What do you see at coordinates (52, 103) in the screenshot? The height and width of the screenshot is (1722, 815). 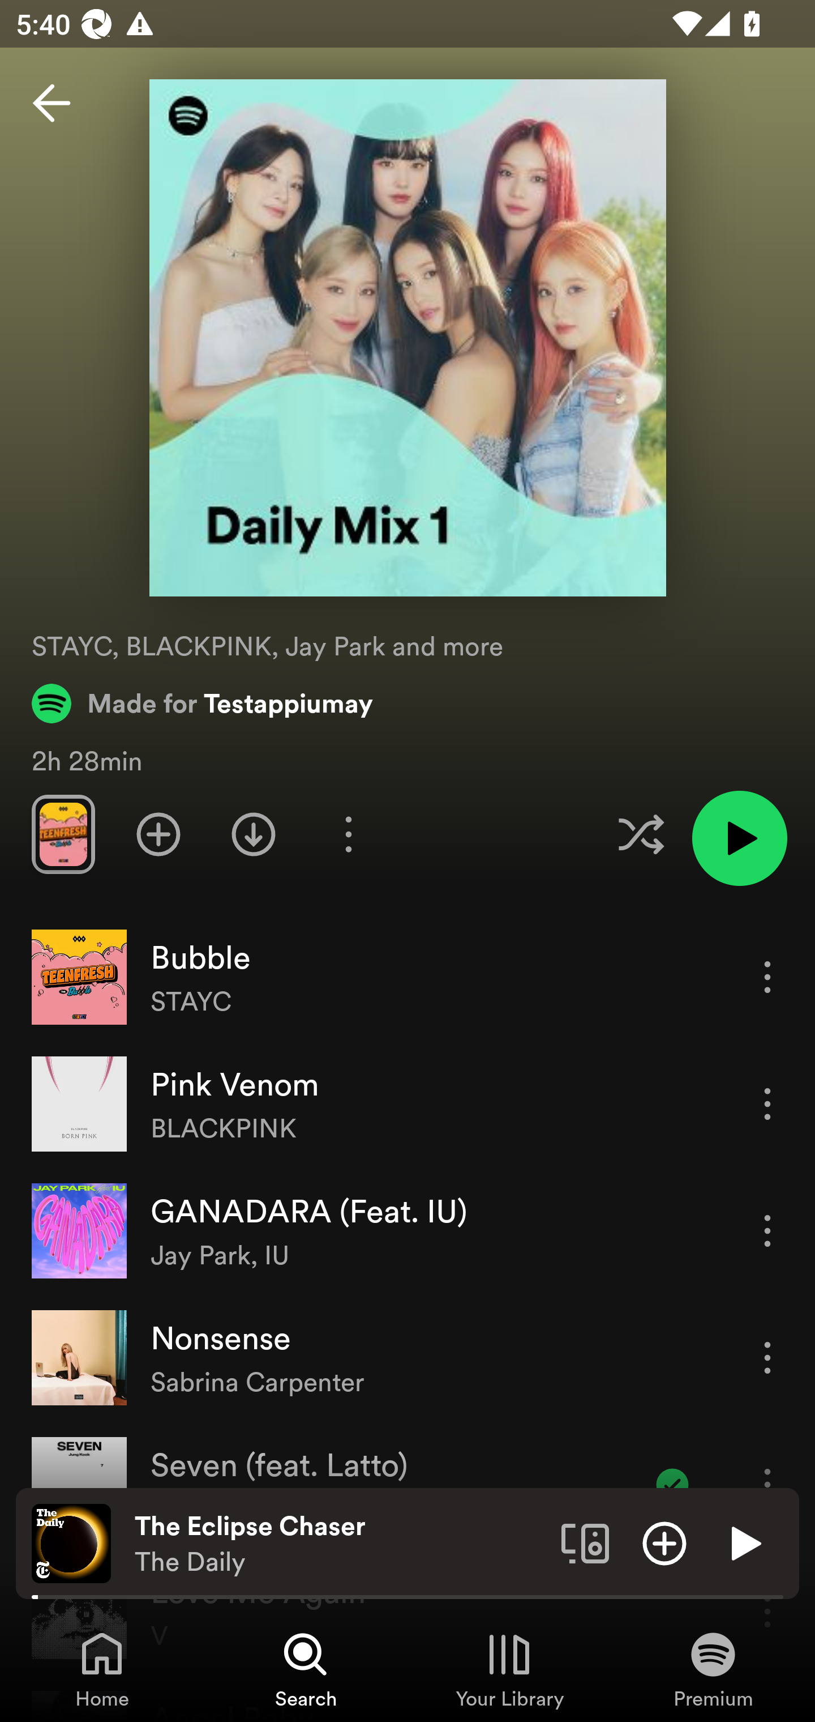 I see `Back` at bounding box center [52, 103].